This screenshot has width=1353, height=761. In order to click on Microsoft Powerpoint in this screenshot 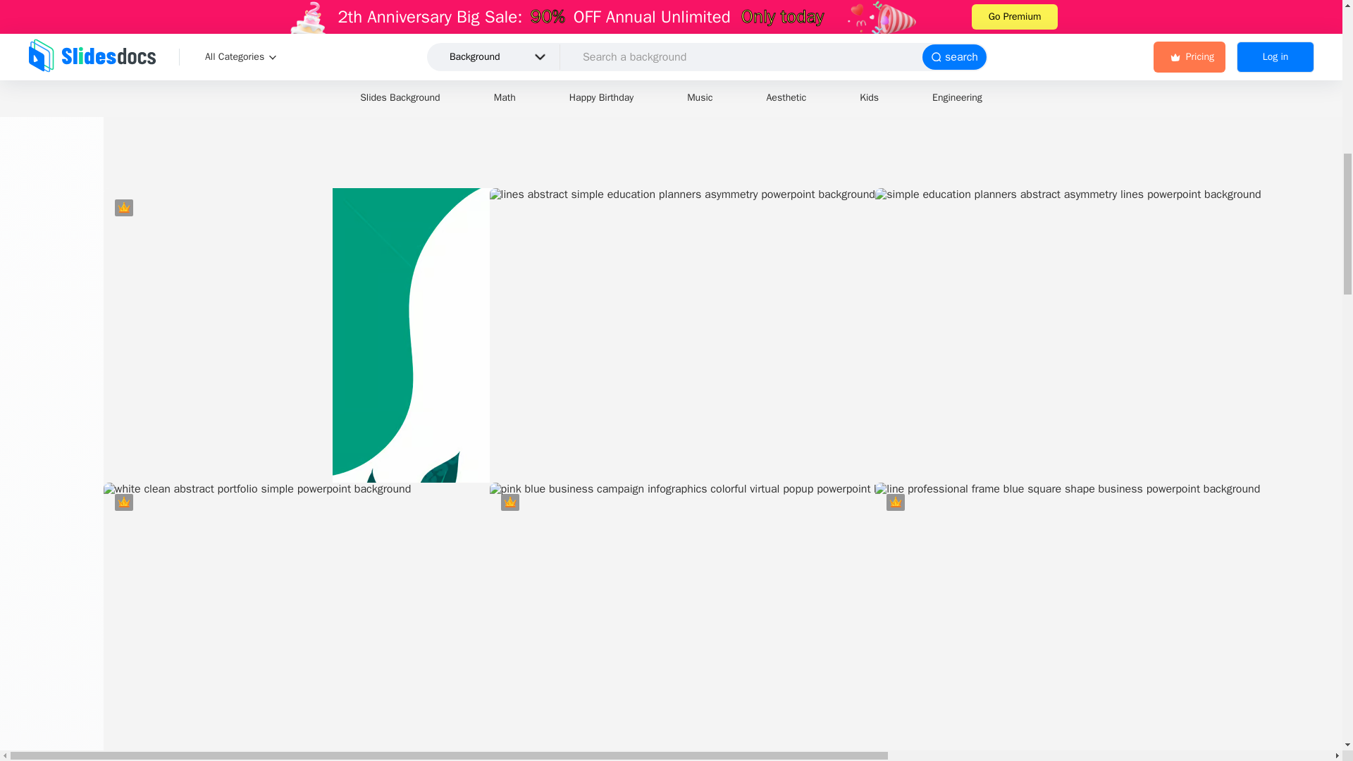, I will do `click(1223, 581)`.